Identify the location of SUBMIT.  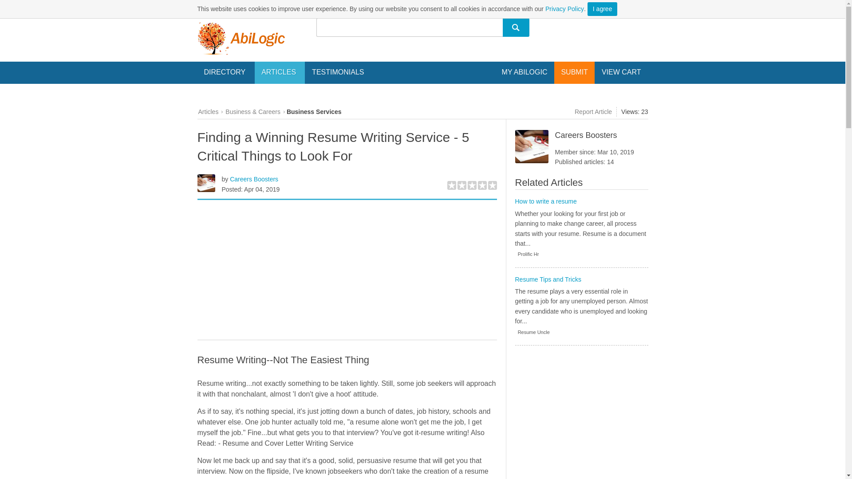
(574, 72).